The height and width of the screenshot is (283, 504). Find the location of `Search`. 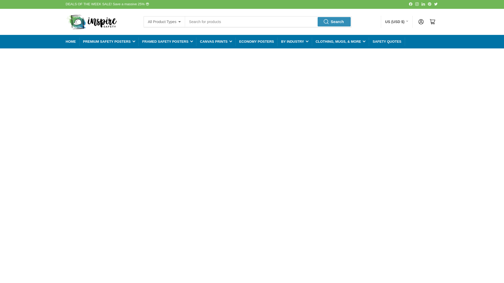

Search is located at coordinates (334, 21).